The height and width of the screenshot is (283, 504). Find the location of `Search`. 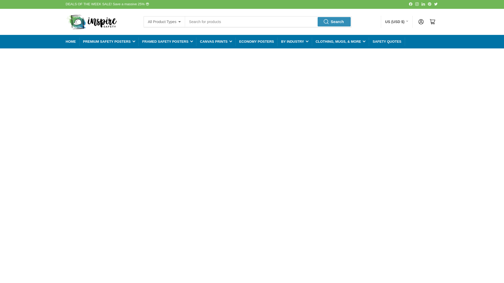

Search is located at coordinates (334, 21).